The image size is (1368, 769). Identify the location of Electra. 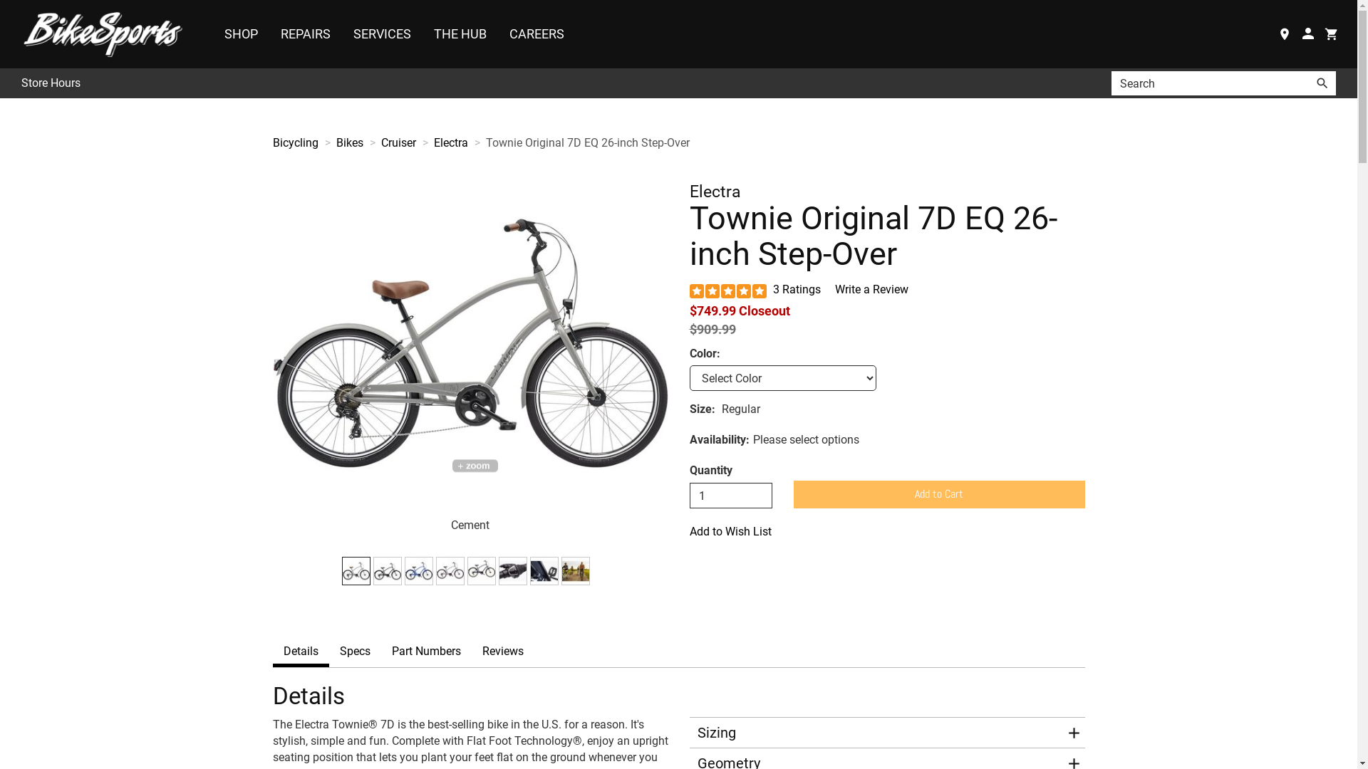
(450, 142).